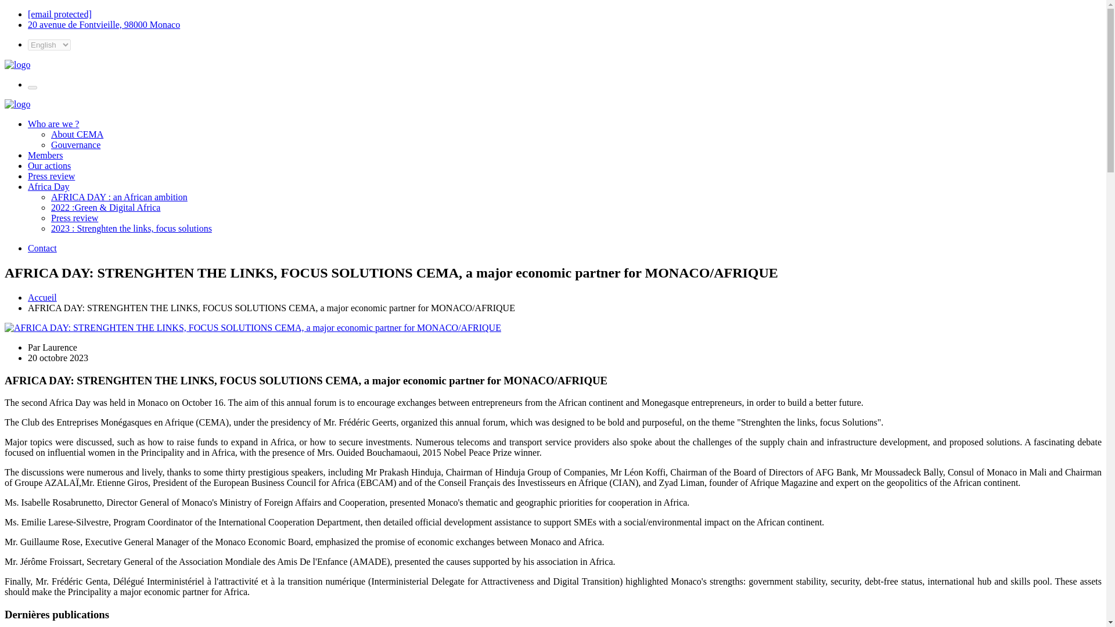 This screenshot has width=1115, height=627. Describe the element at coordinates (49, 187) in the screenshot. I see `Africa Day` at that location.